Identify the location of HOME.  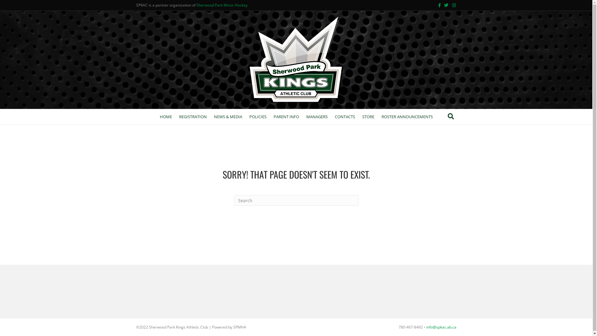
(166, 117).